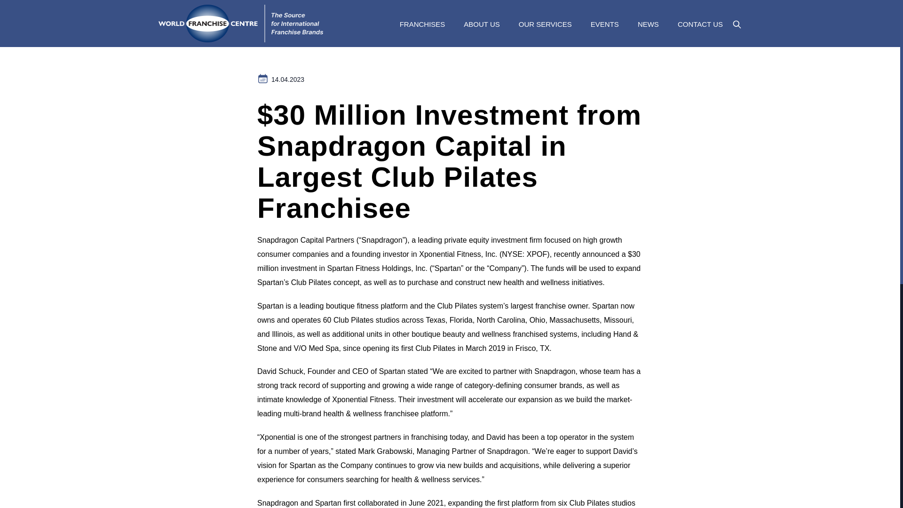 The image size is (903, 508). Describe the element at coordinates (604, 24) in the screenshot. I see `EVENTS` at that location.